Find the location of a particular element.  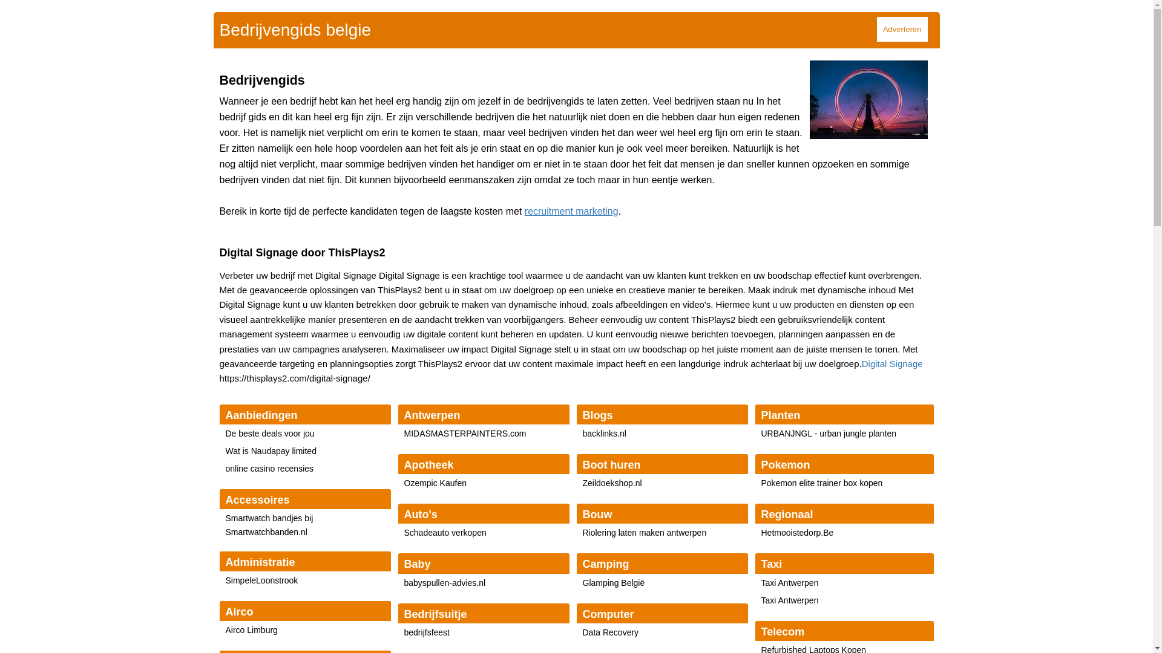

Ozempic Kaufen is located at coordinates (436, 483).